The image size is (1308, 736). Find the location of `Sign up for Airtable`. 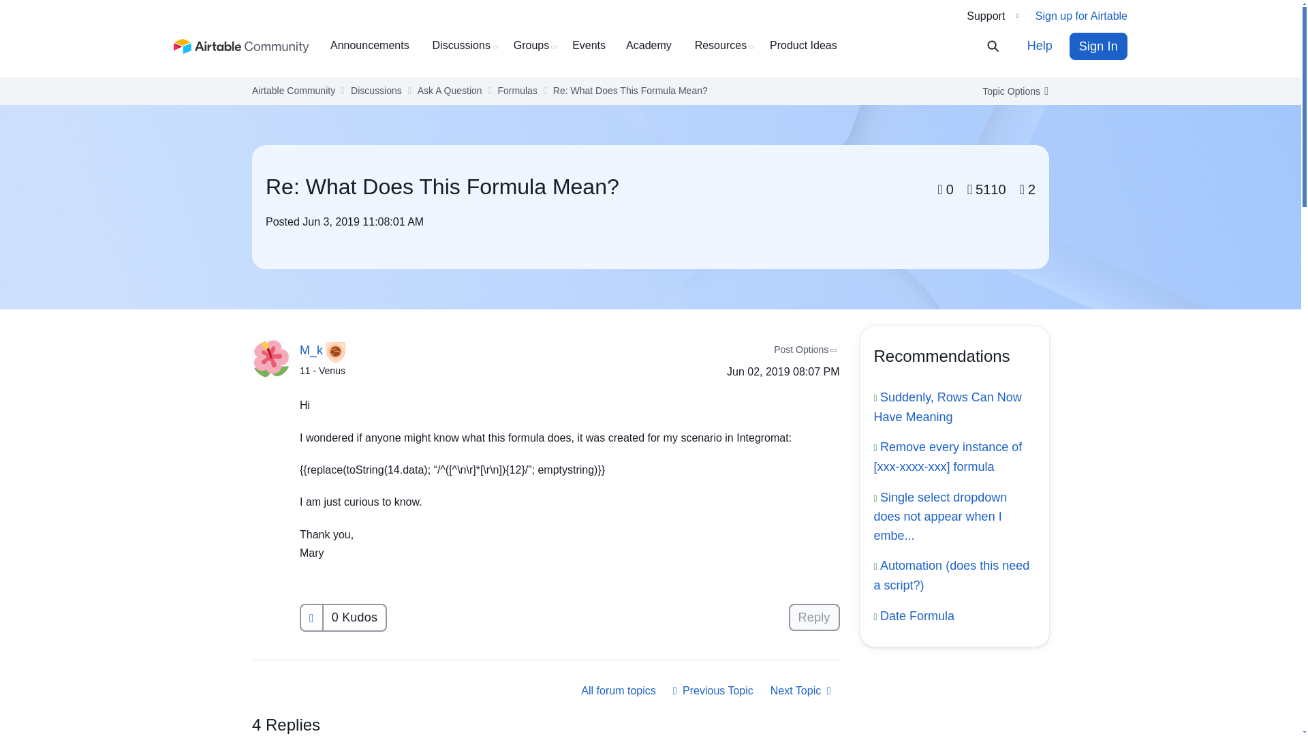

Sign up for Airtable is located at coordinates (1082, 16).